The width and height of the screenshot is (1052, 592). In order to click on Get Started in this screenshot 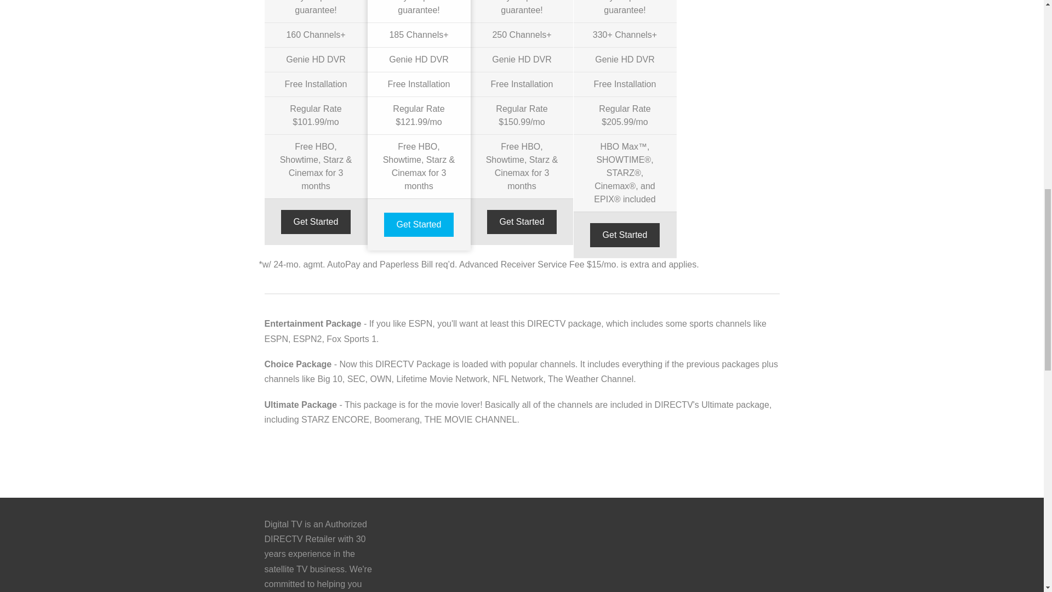, I will do `click(419, 225)`.